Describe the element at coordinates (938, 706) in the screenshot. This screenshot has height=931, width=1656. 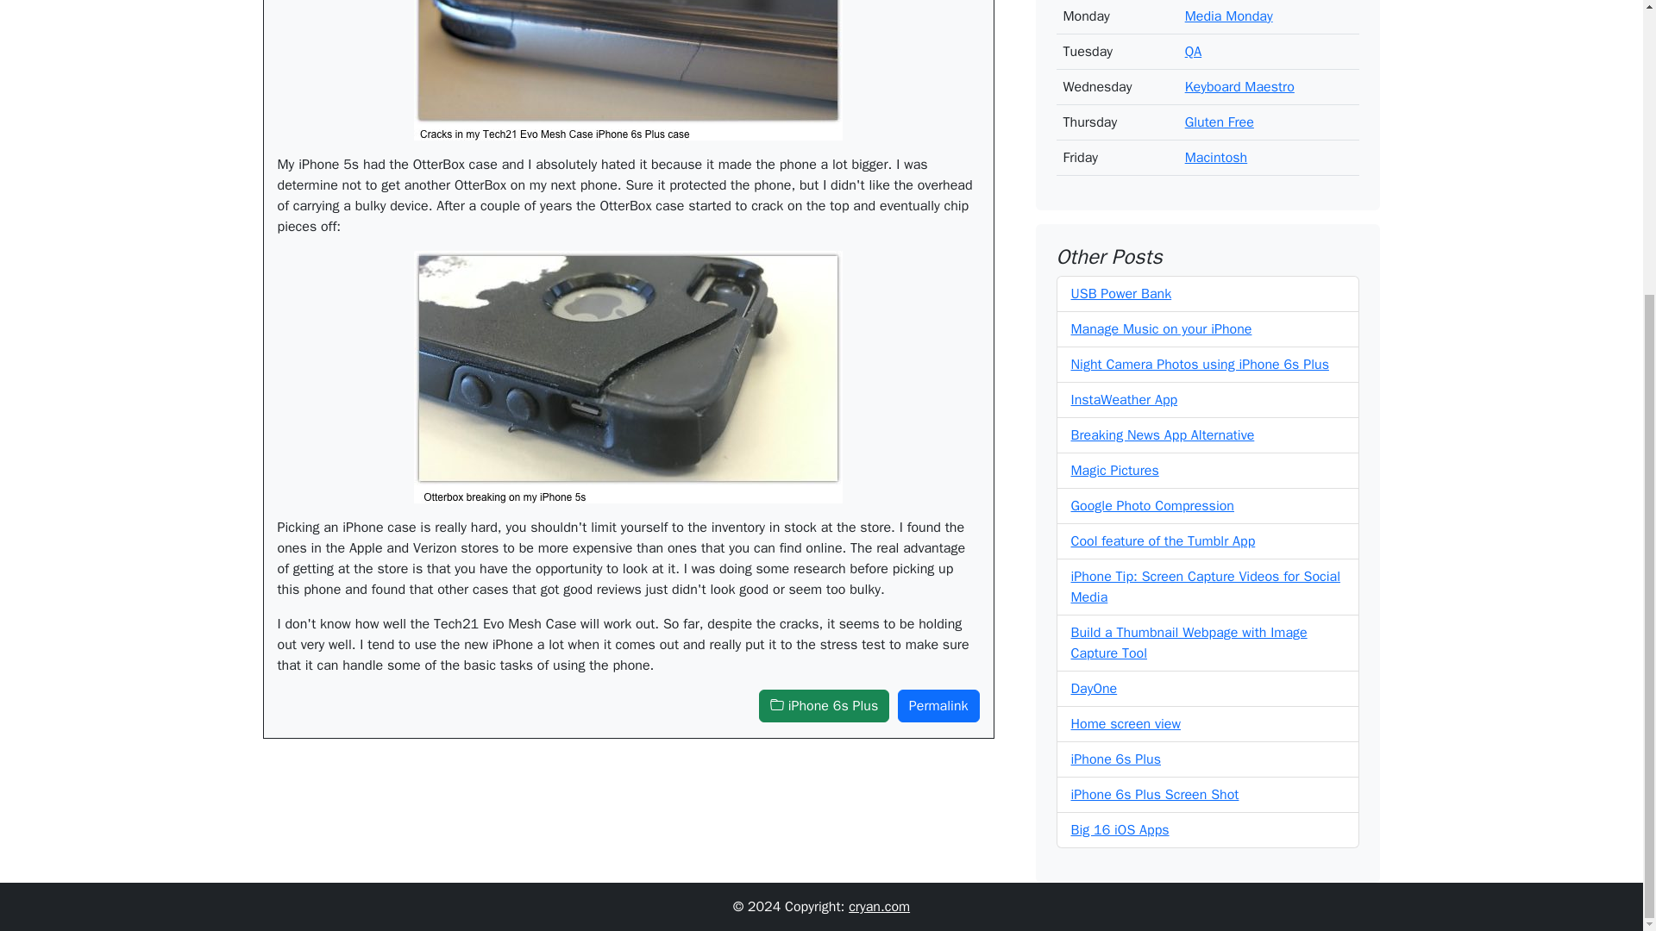
I see `Permalink` at that location.